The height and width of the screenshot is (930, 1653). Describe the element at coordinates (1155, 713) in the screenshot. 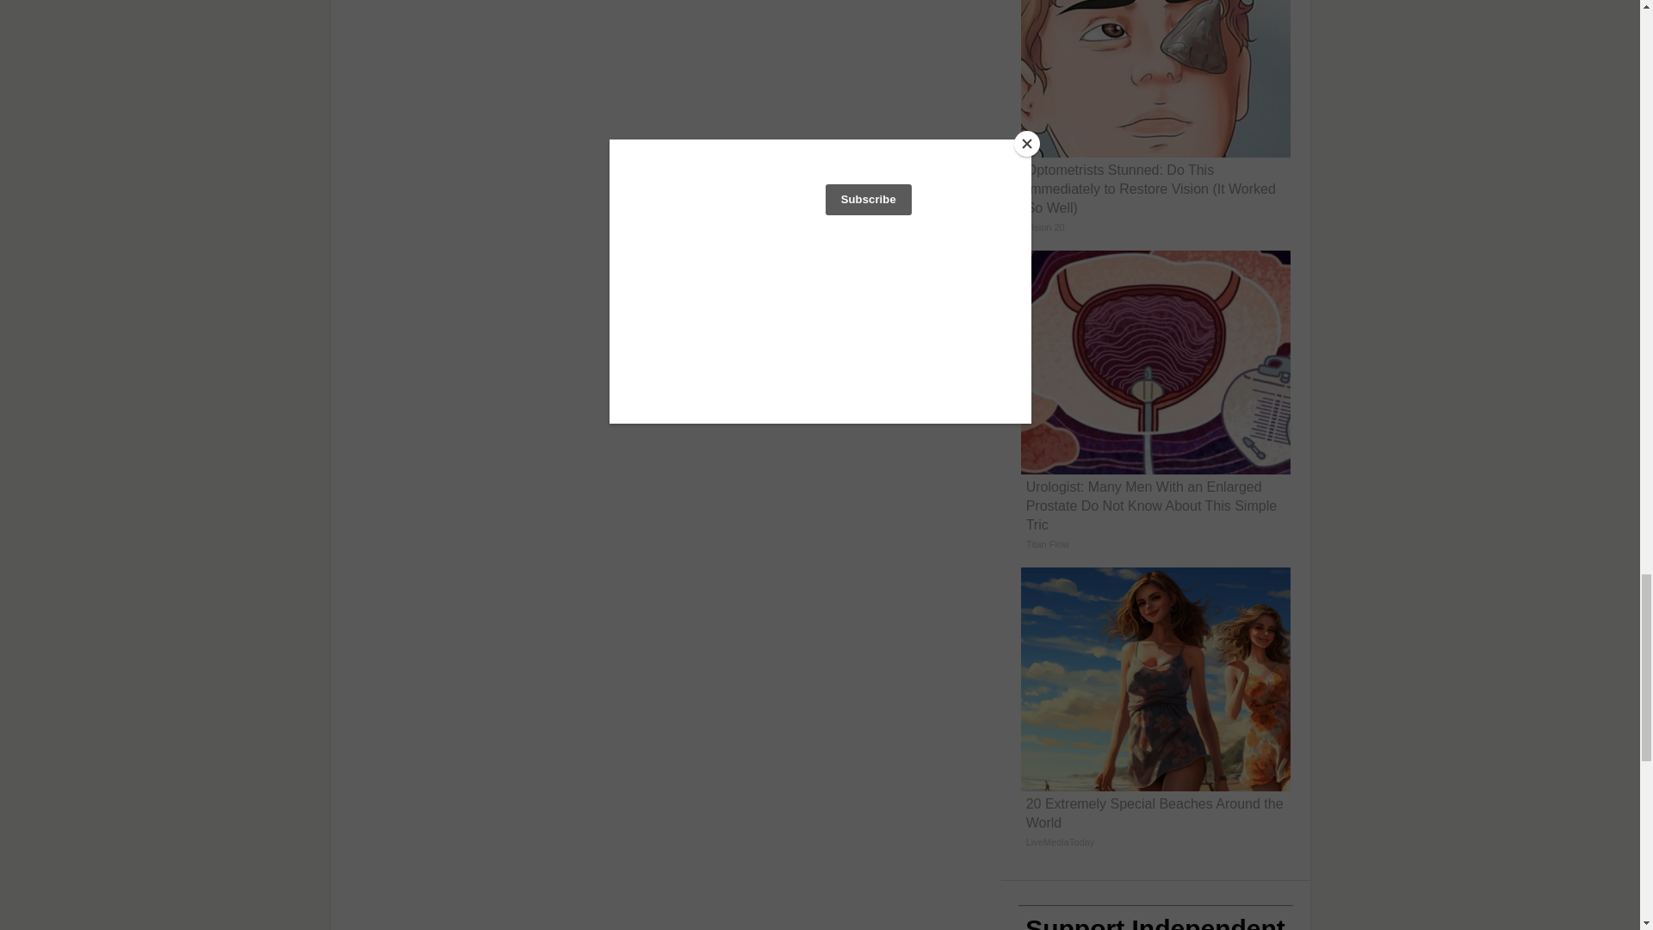

I see `20 Extremely Special Beaches Around the World` at that location.